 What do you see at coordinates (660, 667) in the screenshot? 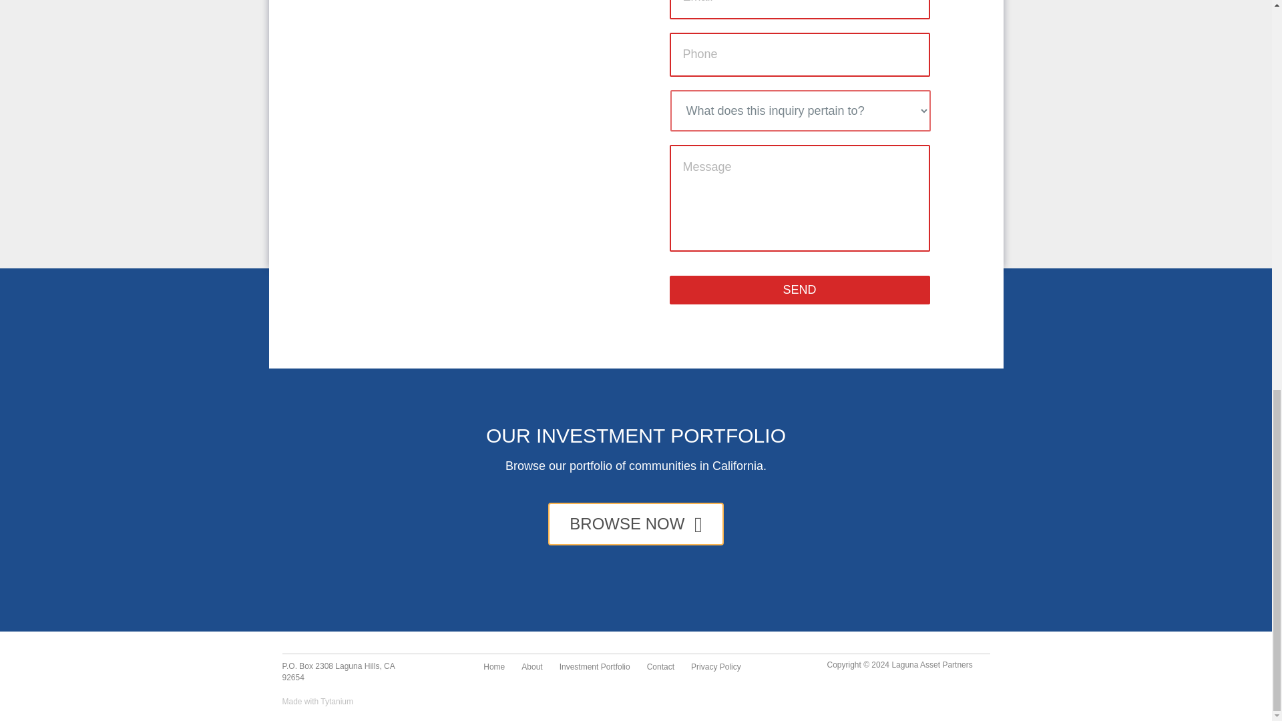
I see `Contact` at bounding box center [660, 667].